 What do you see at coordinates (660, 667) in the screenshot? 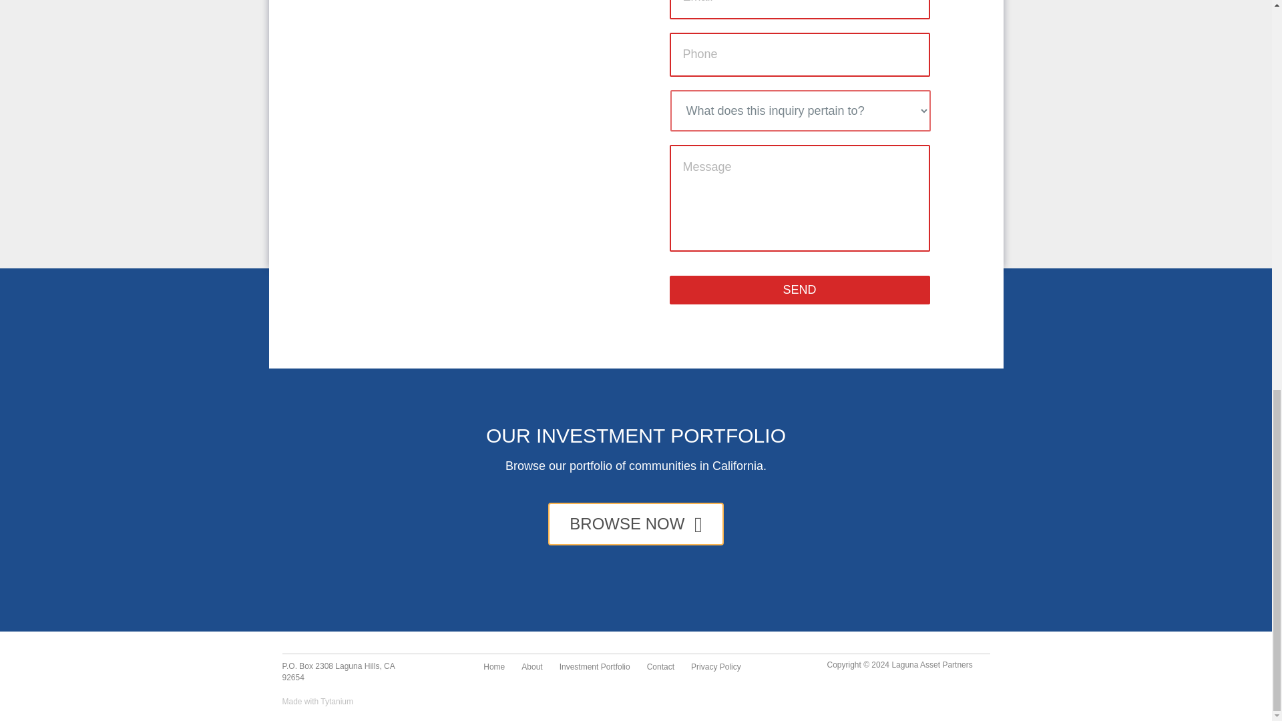
I see `Contact` at bounding box center [660, 667].